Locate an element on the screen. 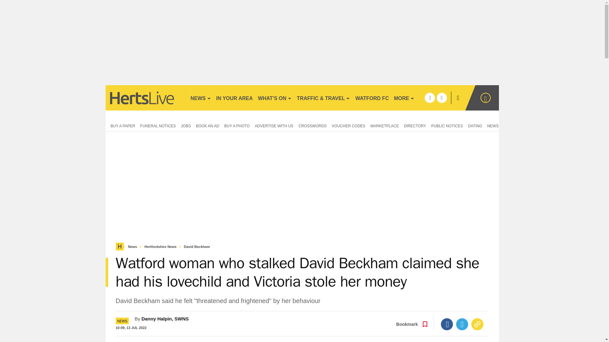  MORE is located at coordinates (404, 98).